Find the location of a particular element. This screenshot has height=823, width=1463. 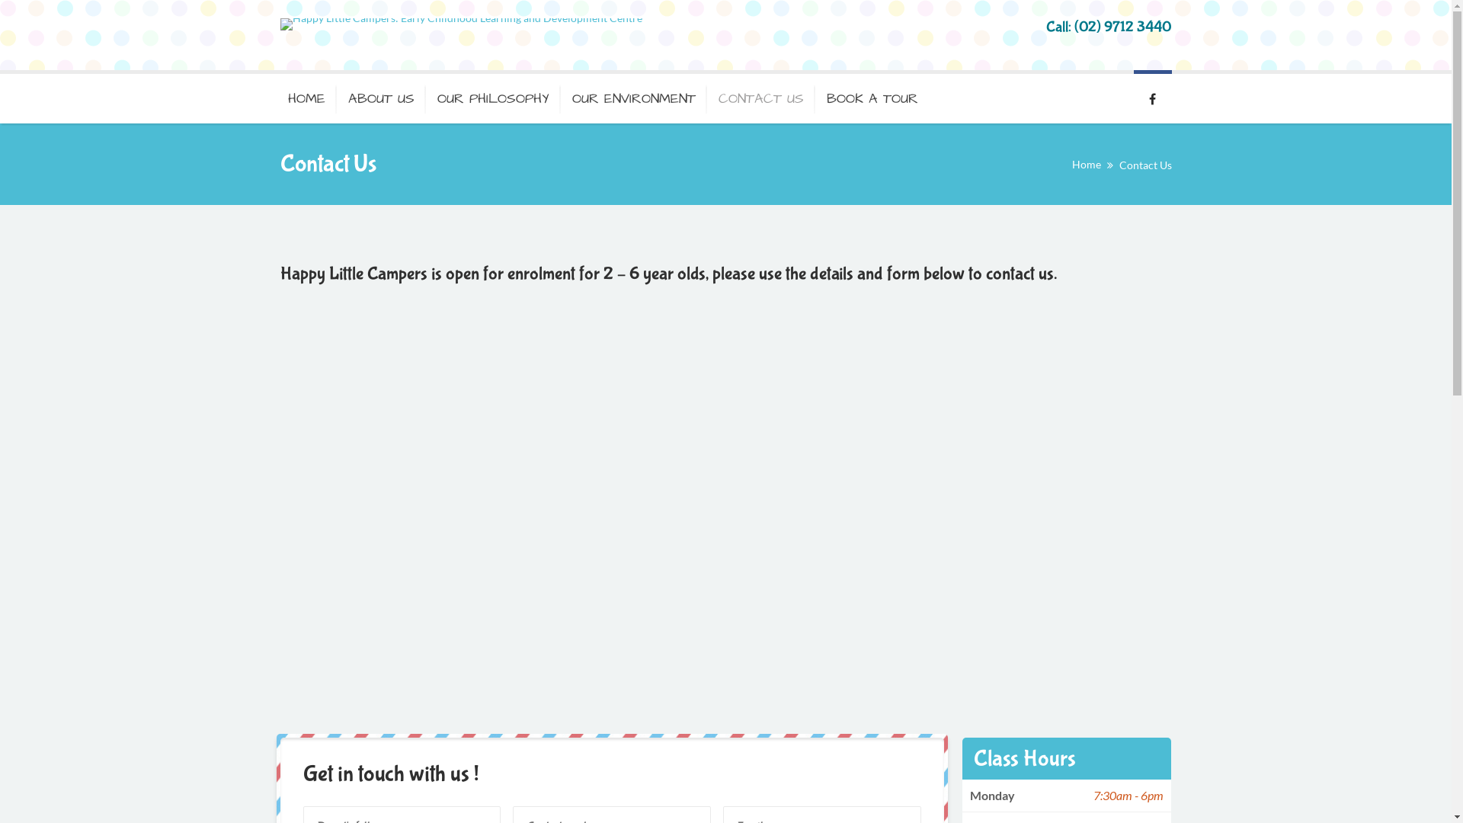

Home is located at coordinates (1086, 165).